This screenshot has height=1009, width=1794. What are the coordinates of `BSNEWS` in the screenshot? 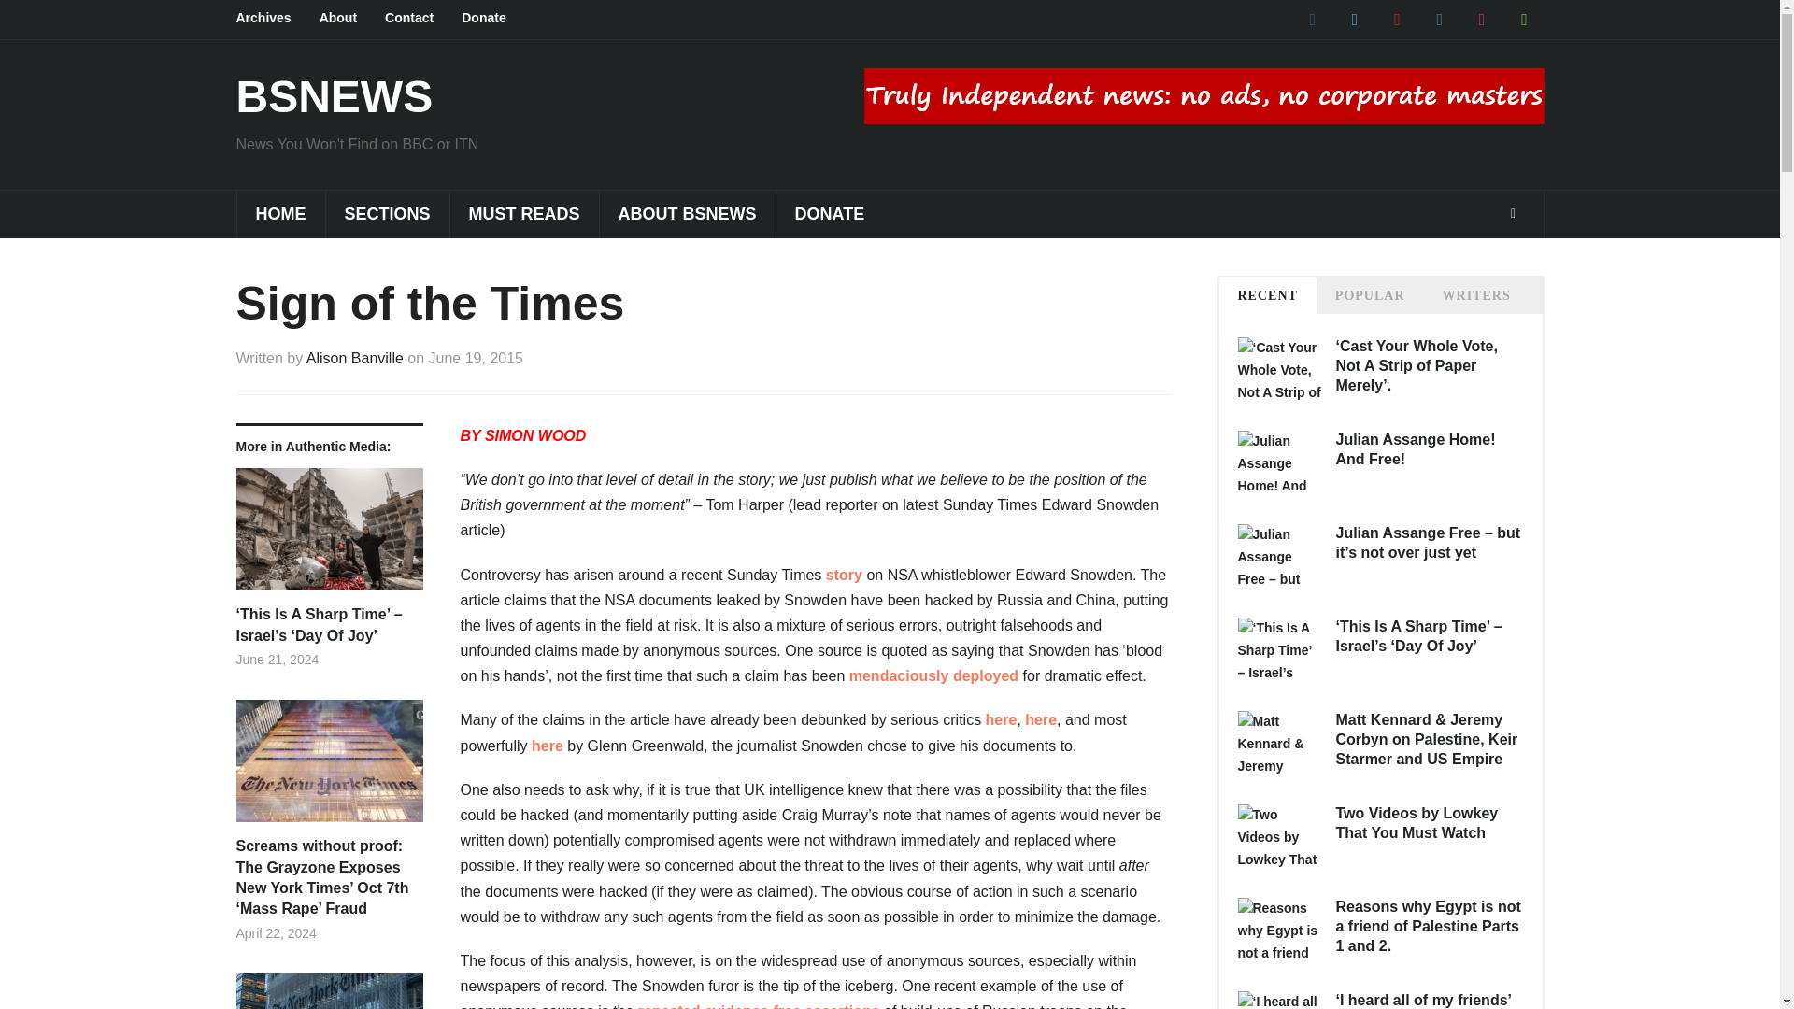 It's located at (333, 95).